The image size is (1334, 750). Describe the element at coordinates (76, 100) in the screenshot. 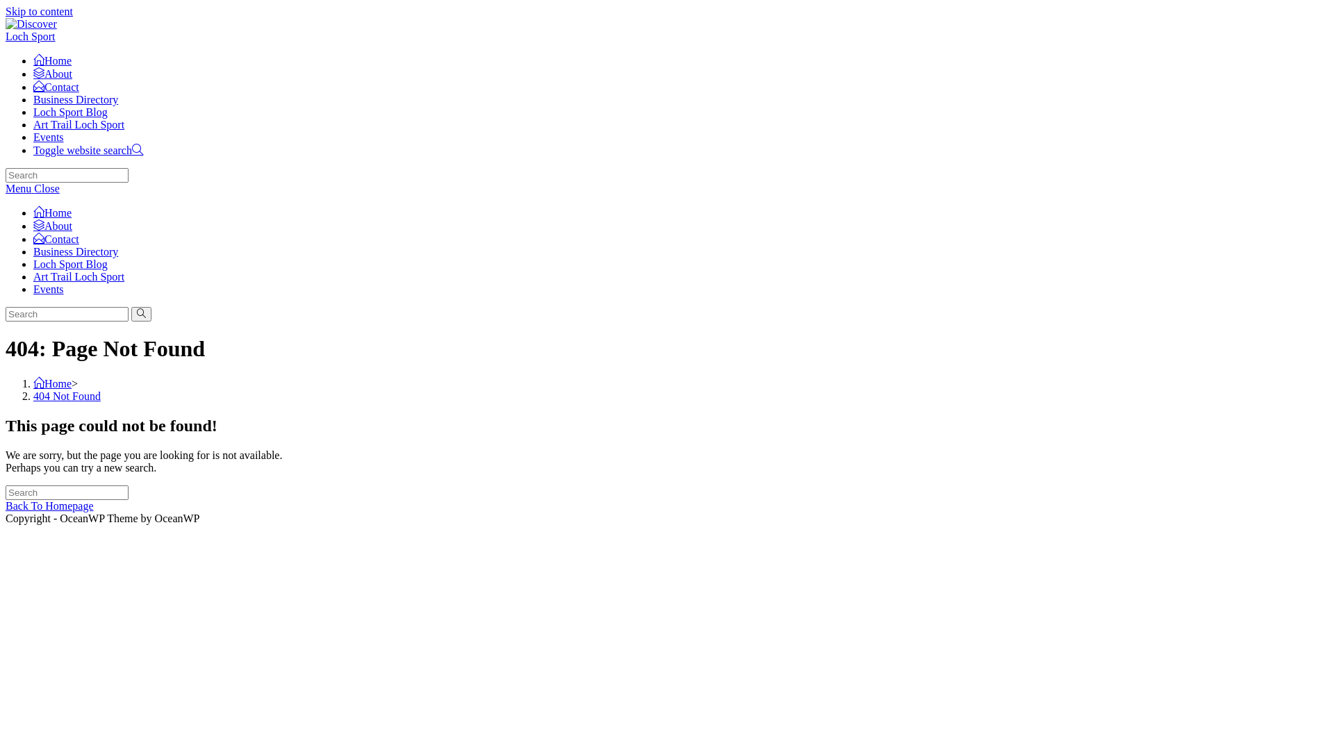

I see `Business Directory` at that location.